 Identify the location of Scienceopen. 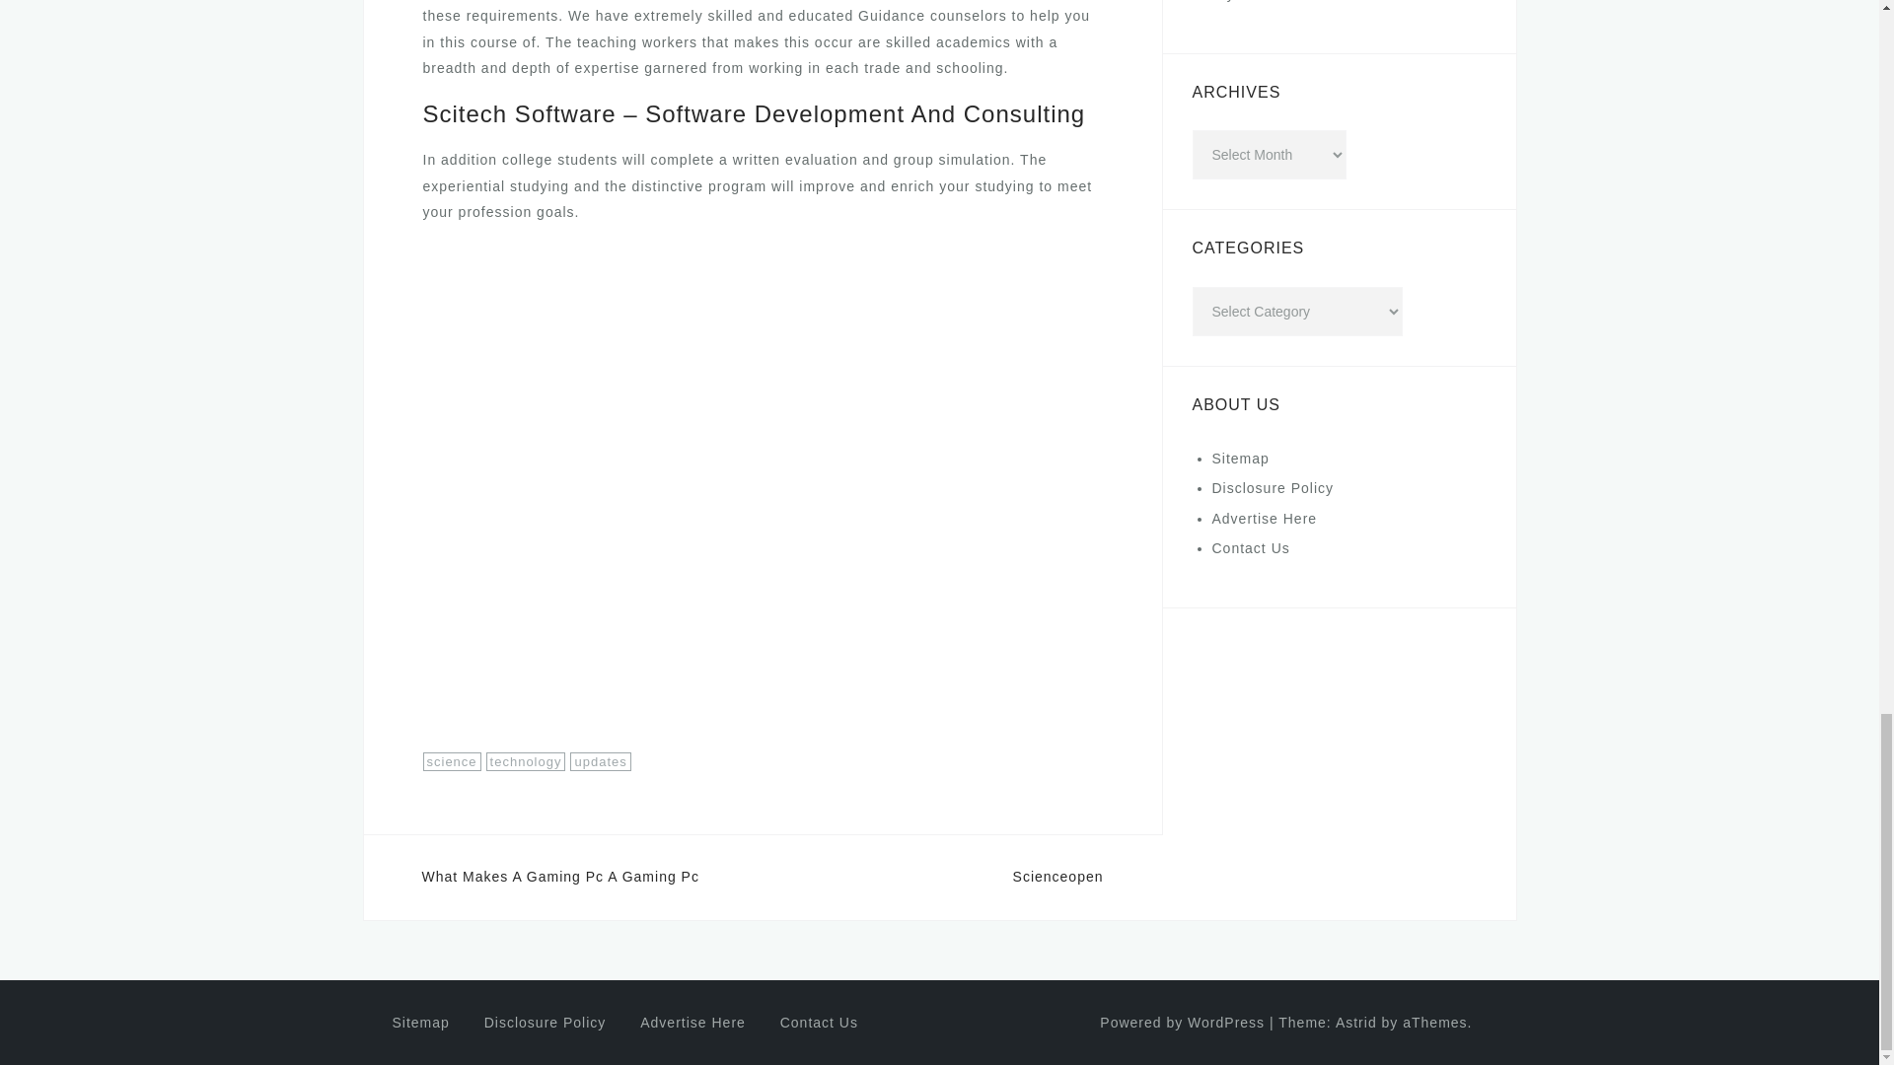
(1058, 877).